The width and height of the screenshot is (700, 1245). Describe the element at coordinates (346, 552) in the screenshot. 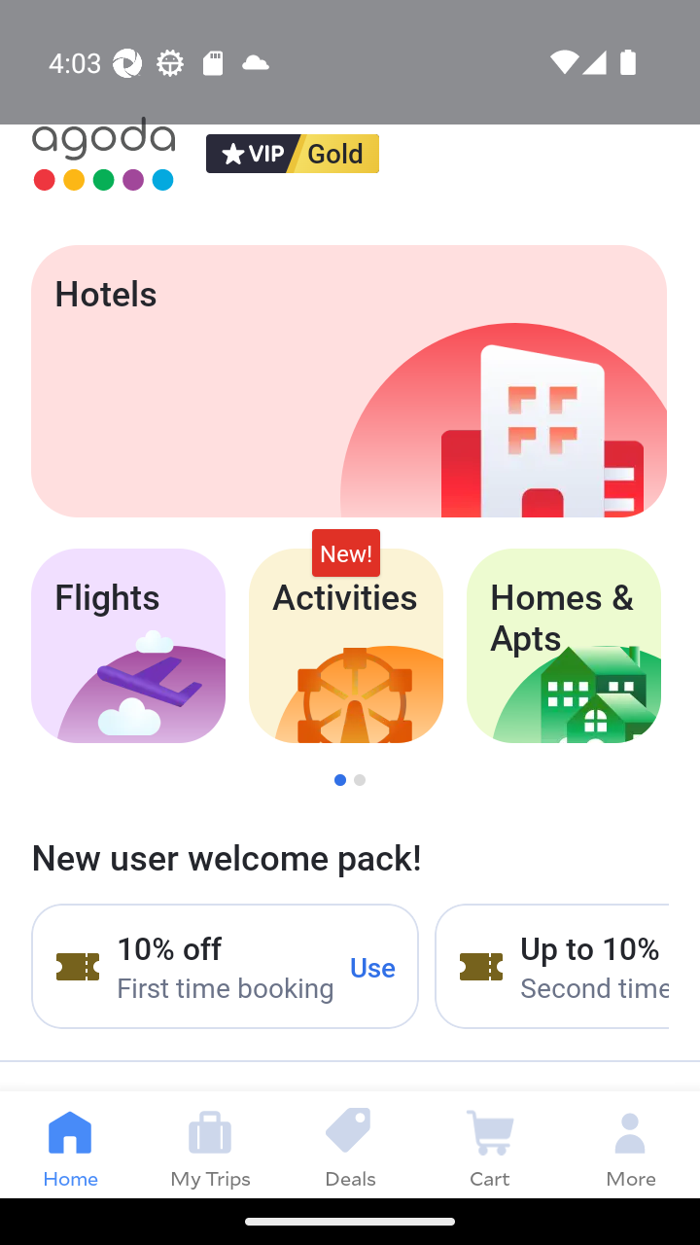

I see `New!` at that location.